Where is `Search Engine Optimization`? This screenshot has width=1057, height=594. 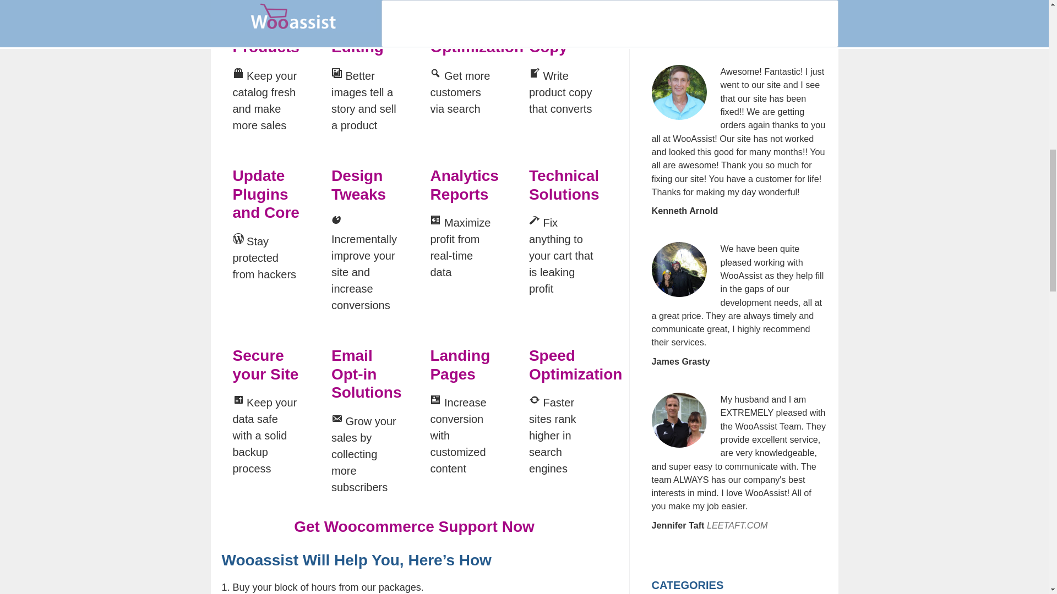 Search Engine Optimization is located at coordinates (477, 29).